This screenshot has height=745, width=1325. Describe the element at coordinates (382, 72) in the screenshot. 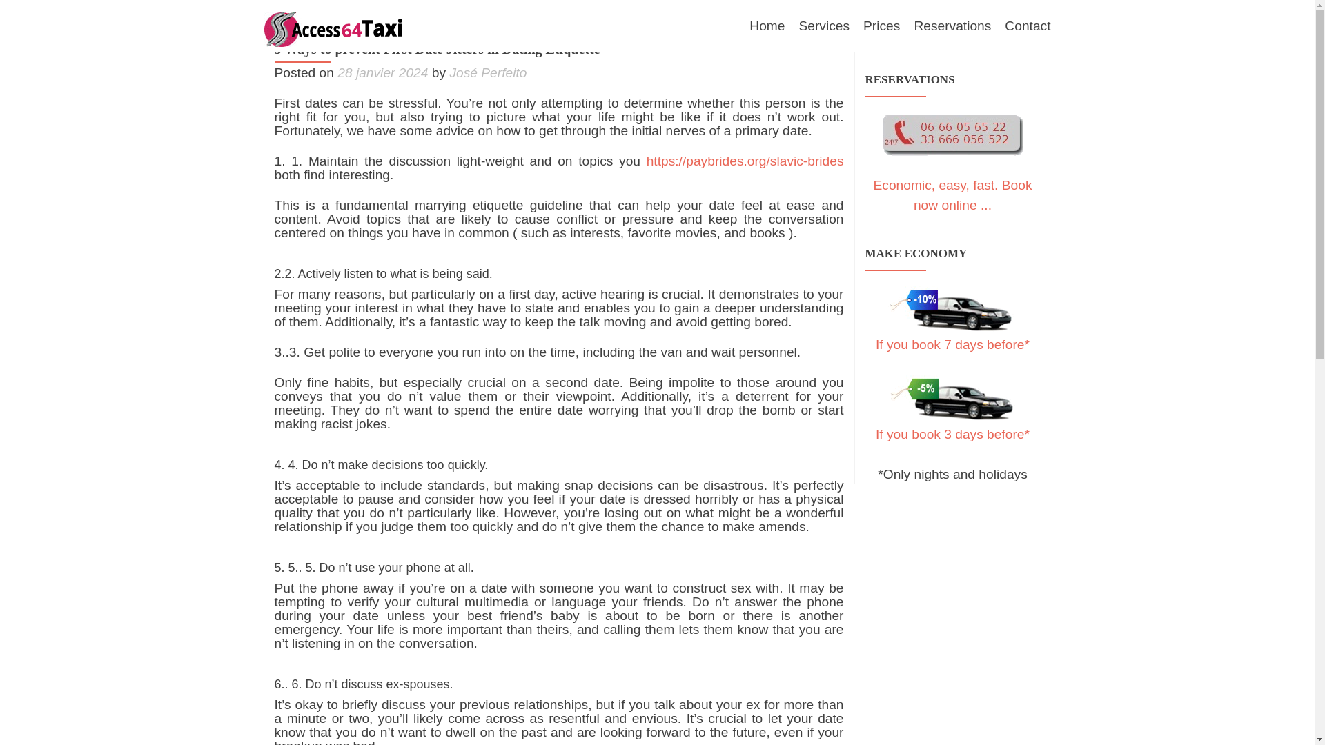

I see `28 janvier 2024` at that location.